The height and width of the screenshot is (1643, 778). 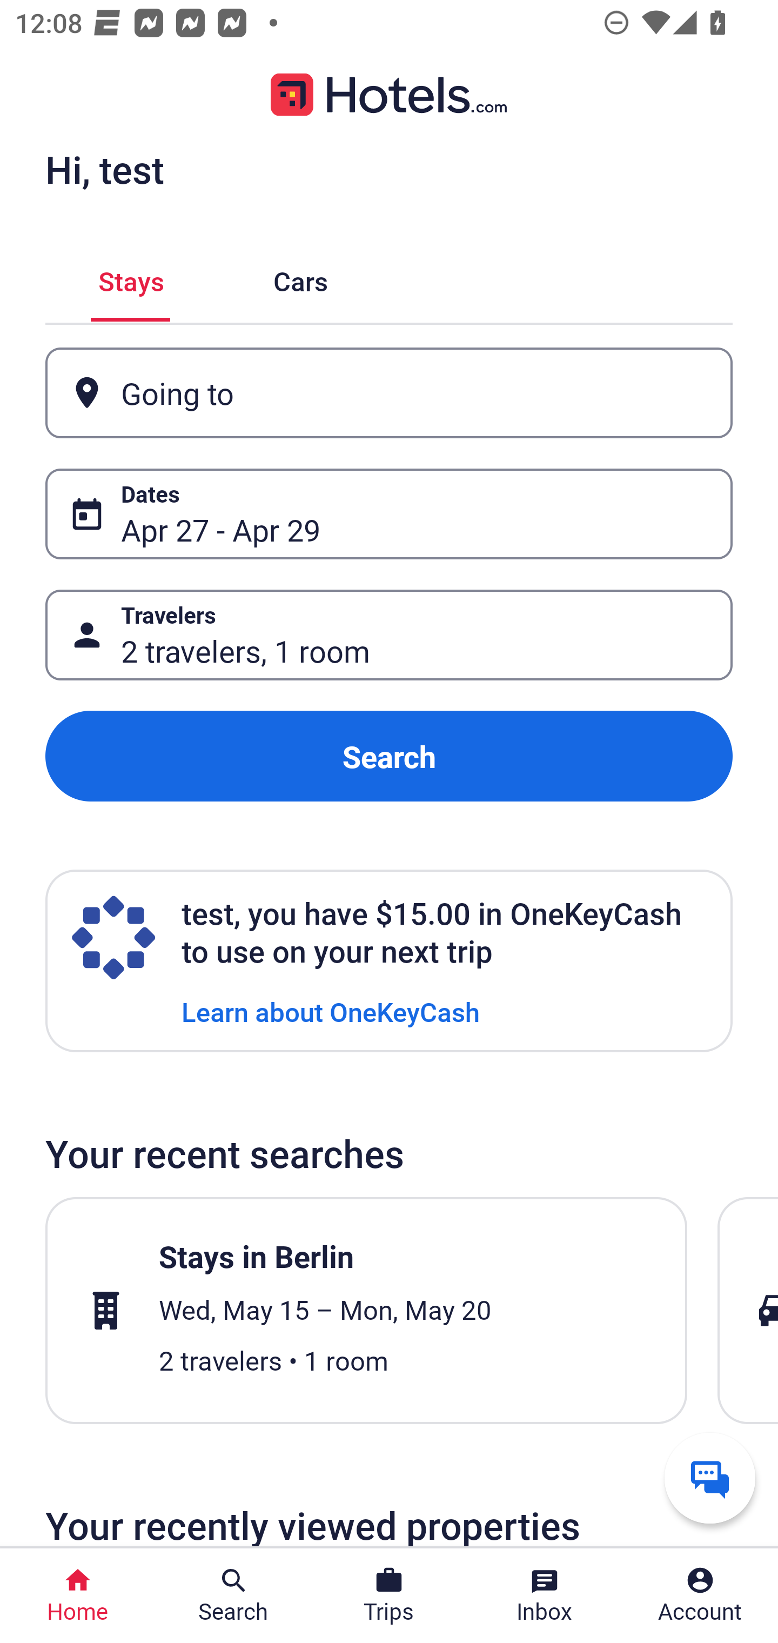 What do you see at coordinates (300, 278) in the screenshot?
I see `Cars` at bounding box center [300, 278].